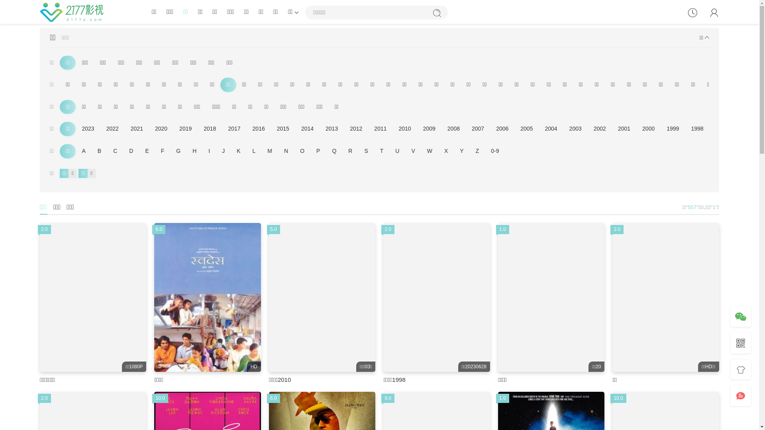 The width and height of the screenshot is (765, 430). I want to click on 2016, so click(259, 129).